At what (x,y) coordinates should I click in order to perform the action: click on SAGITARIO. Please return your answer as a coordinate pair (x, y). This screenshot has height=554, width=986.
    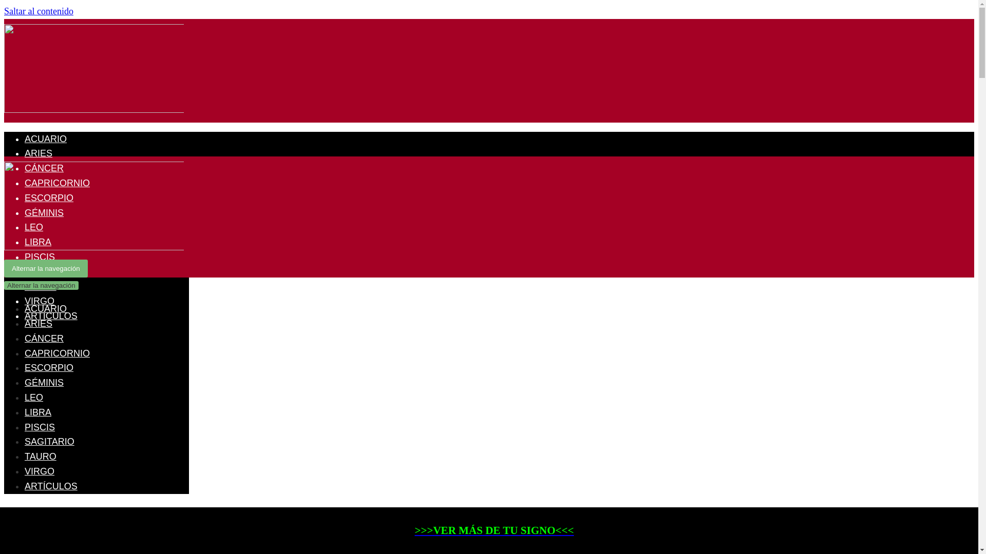
    Looking at the image, I should click on (49, 272).